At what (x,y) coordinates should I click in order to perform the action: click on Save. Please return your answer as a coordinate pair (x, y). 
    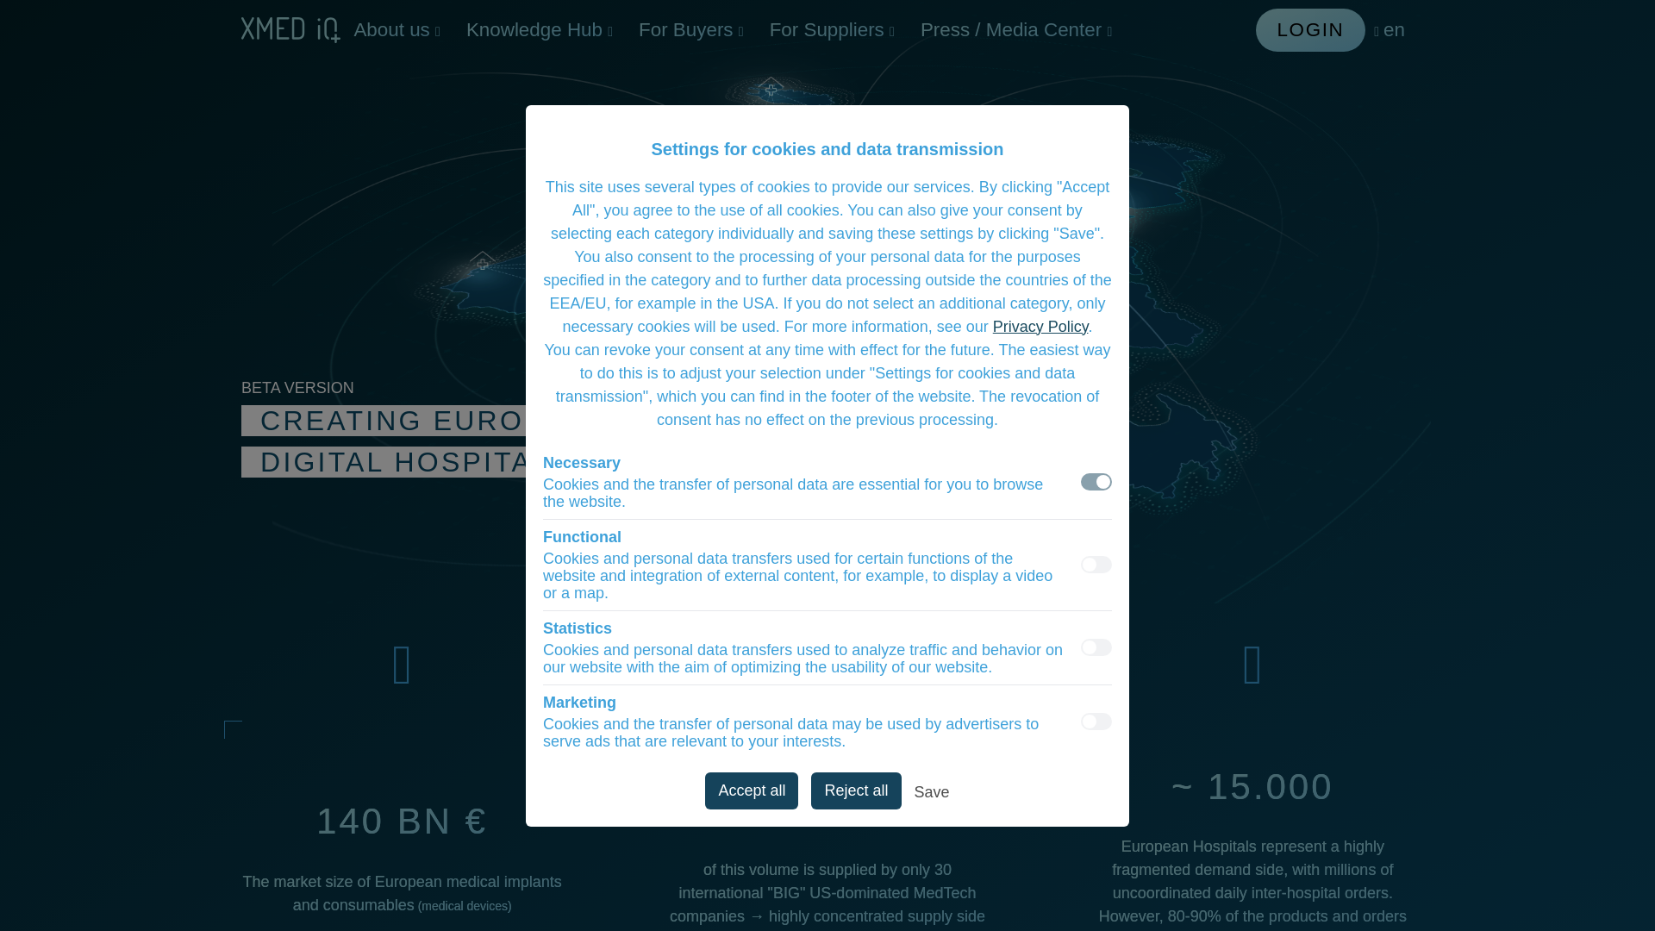
    Looking at the image, I should click on (933, 795).